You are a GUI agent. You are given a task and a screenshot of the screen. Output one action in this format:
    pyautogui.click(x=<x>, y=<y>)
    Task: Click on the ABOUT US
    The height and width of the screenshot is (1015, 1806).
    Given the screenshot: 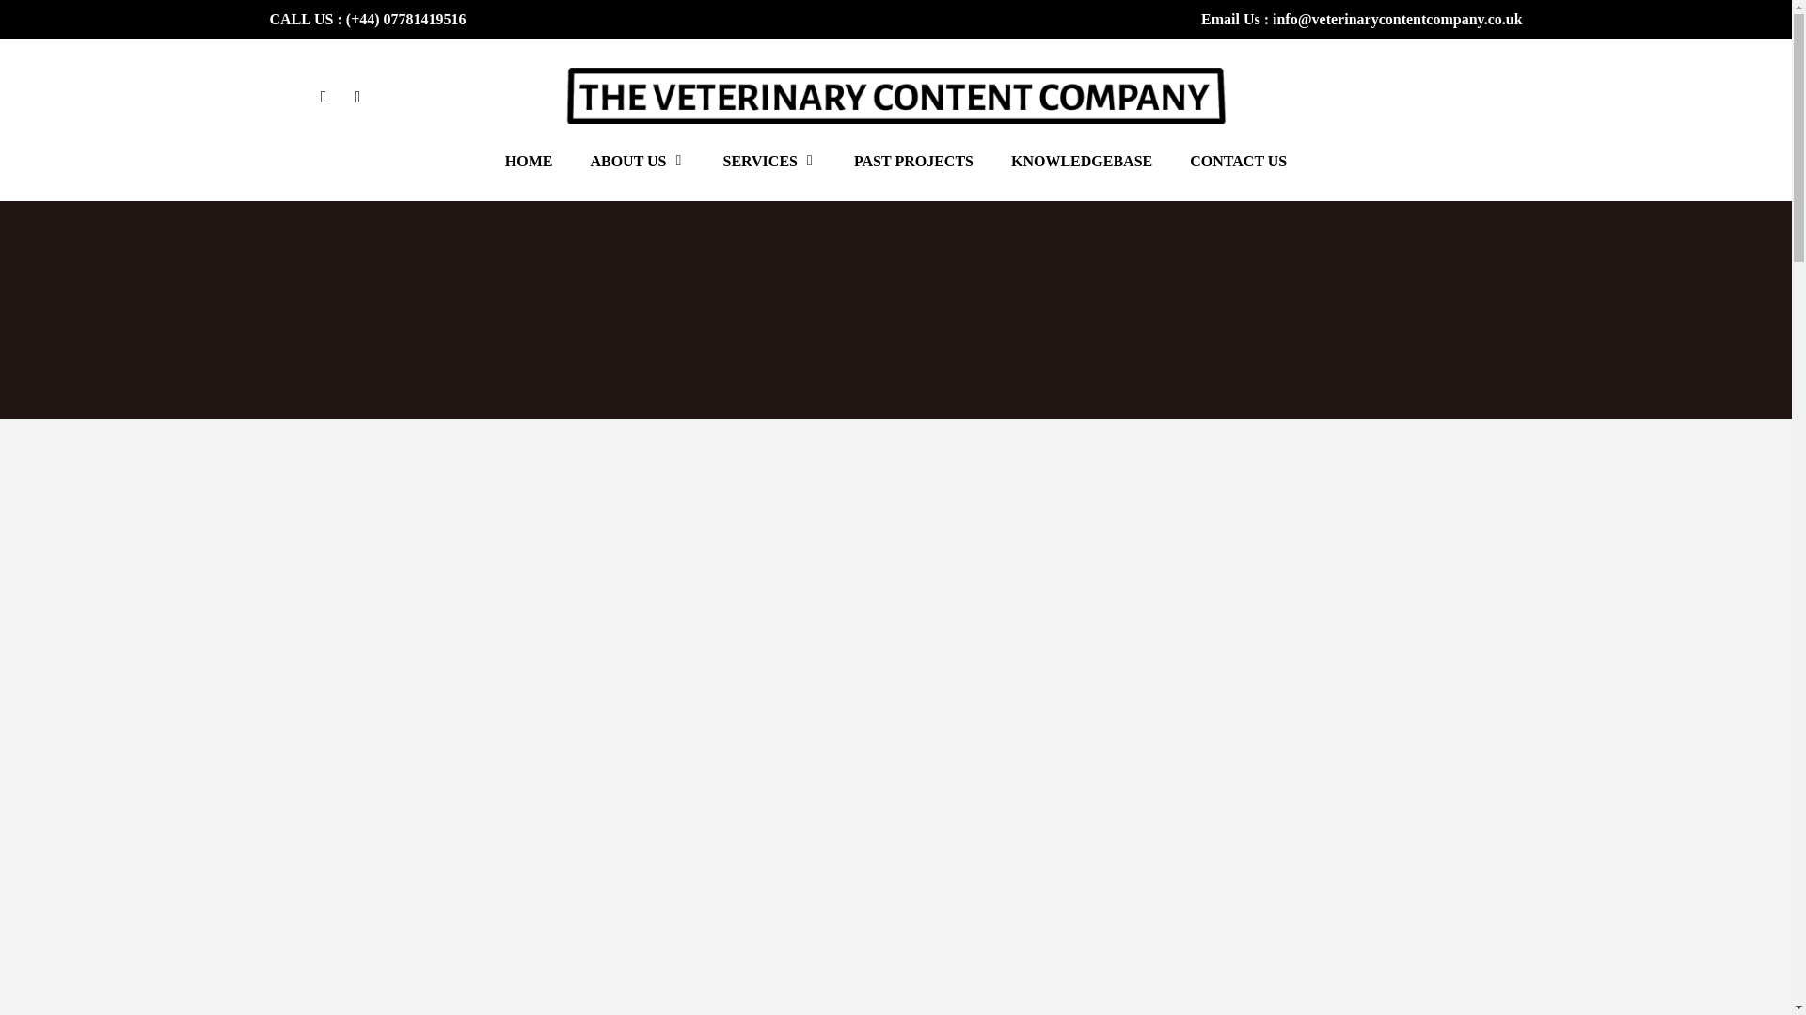 What is the action you would take?
    pyautogui.click(x=637, y=175)
    